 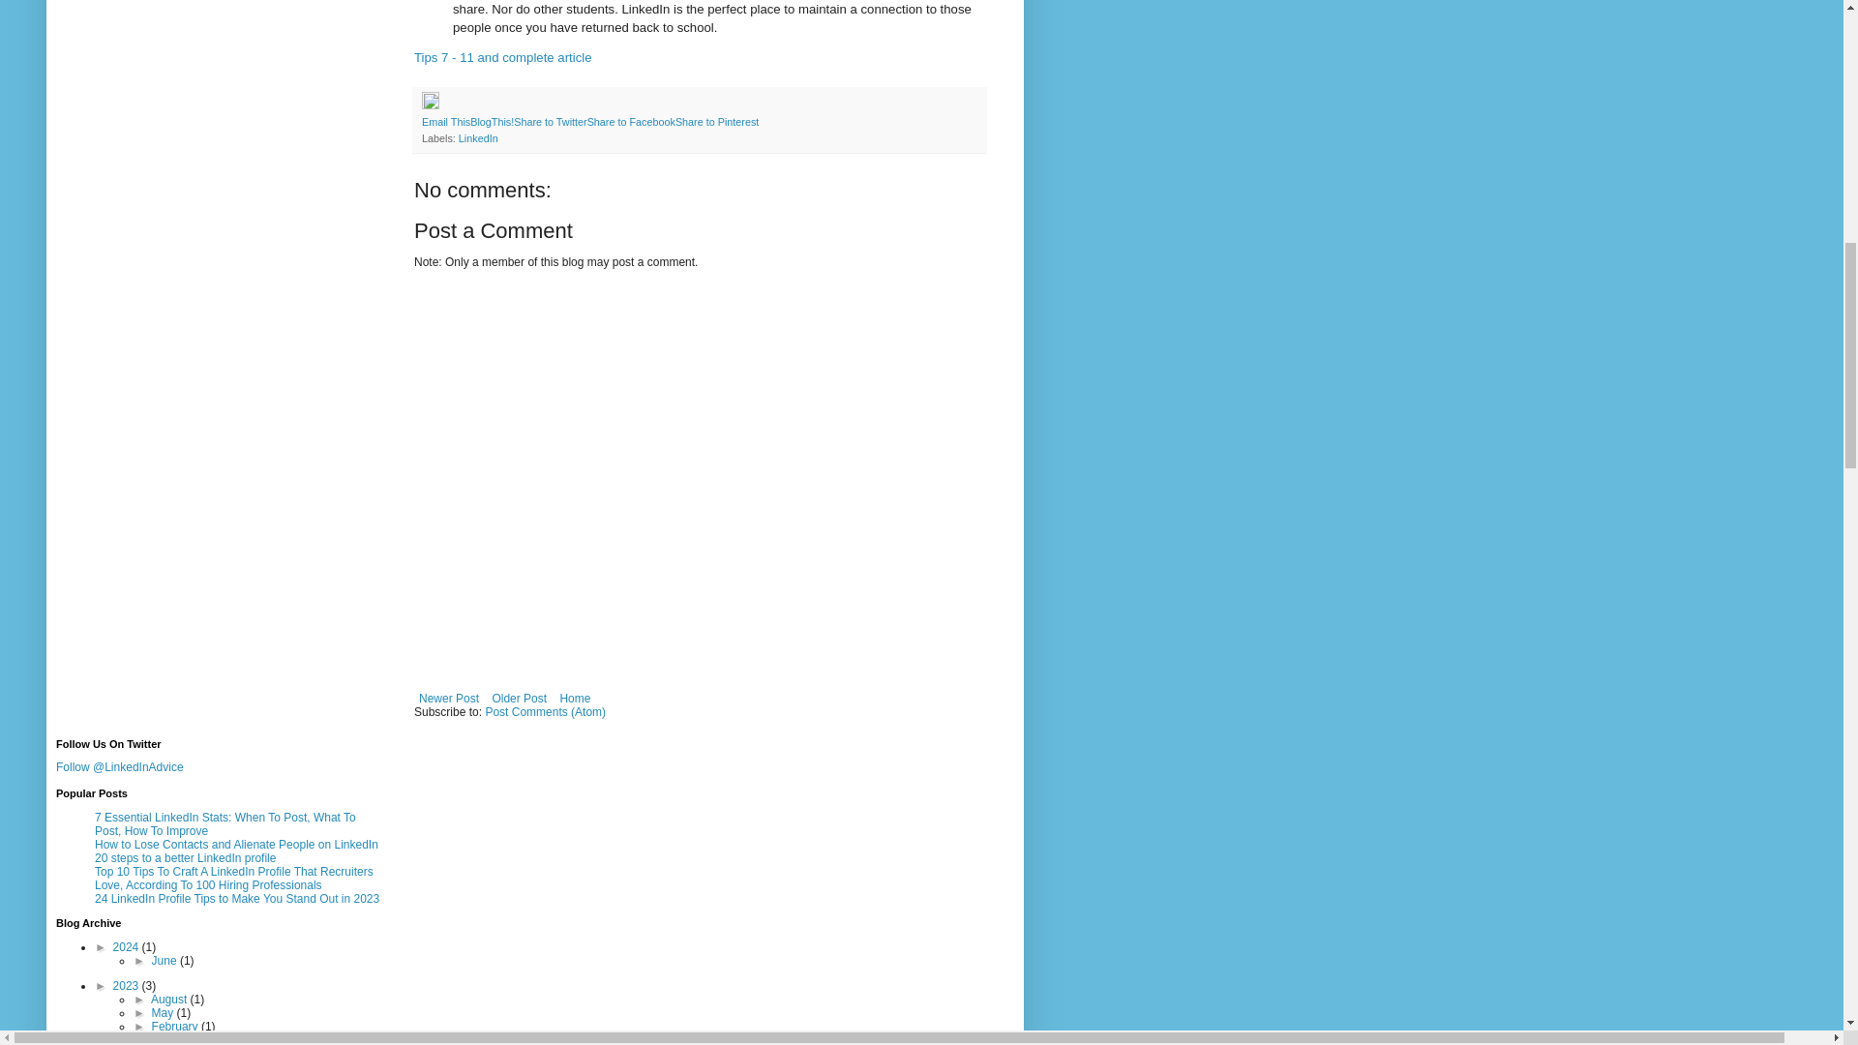 What do you see at coordinates (492, 121) in the screenshot?
I see `BlogThis!` at bounding box center [492, 121].